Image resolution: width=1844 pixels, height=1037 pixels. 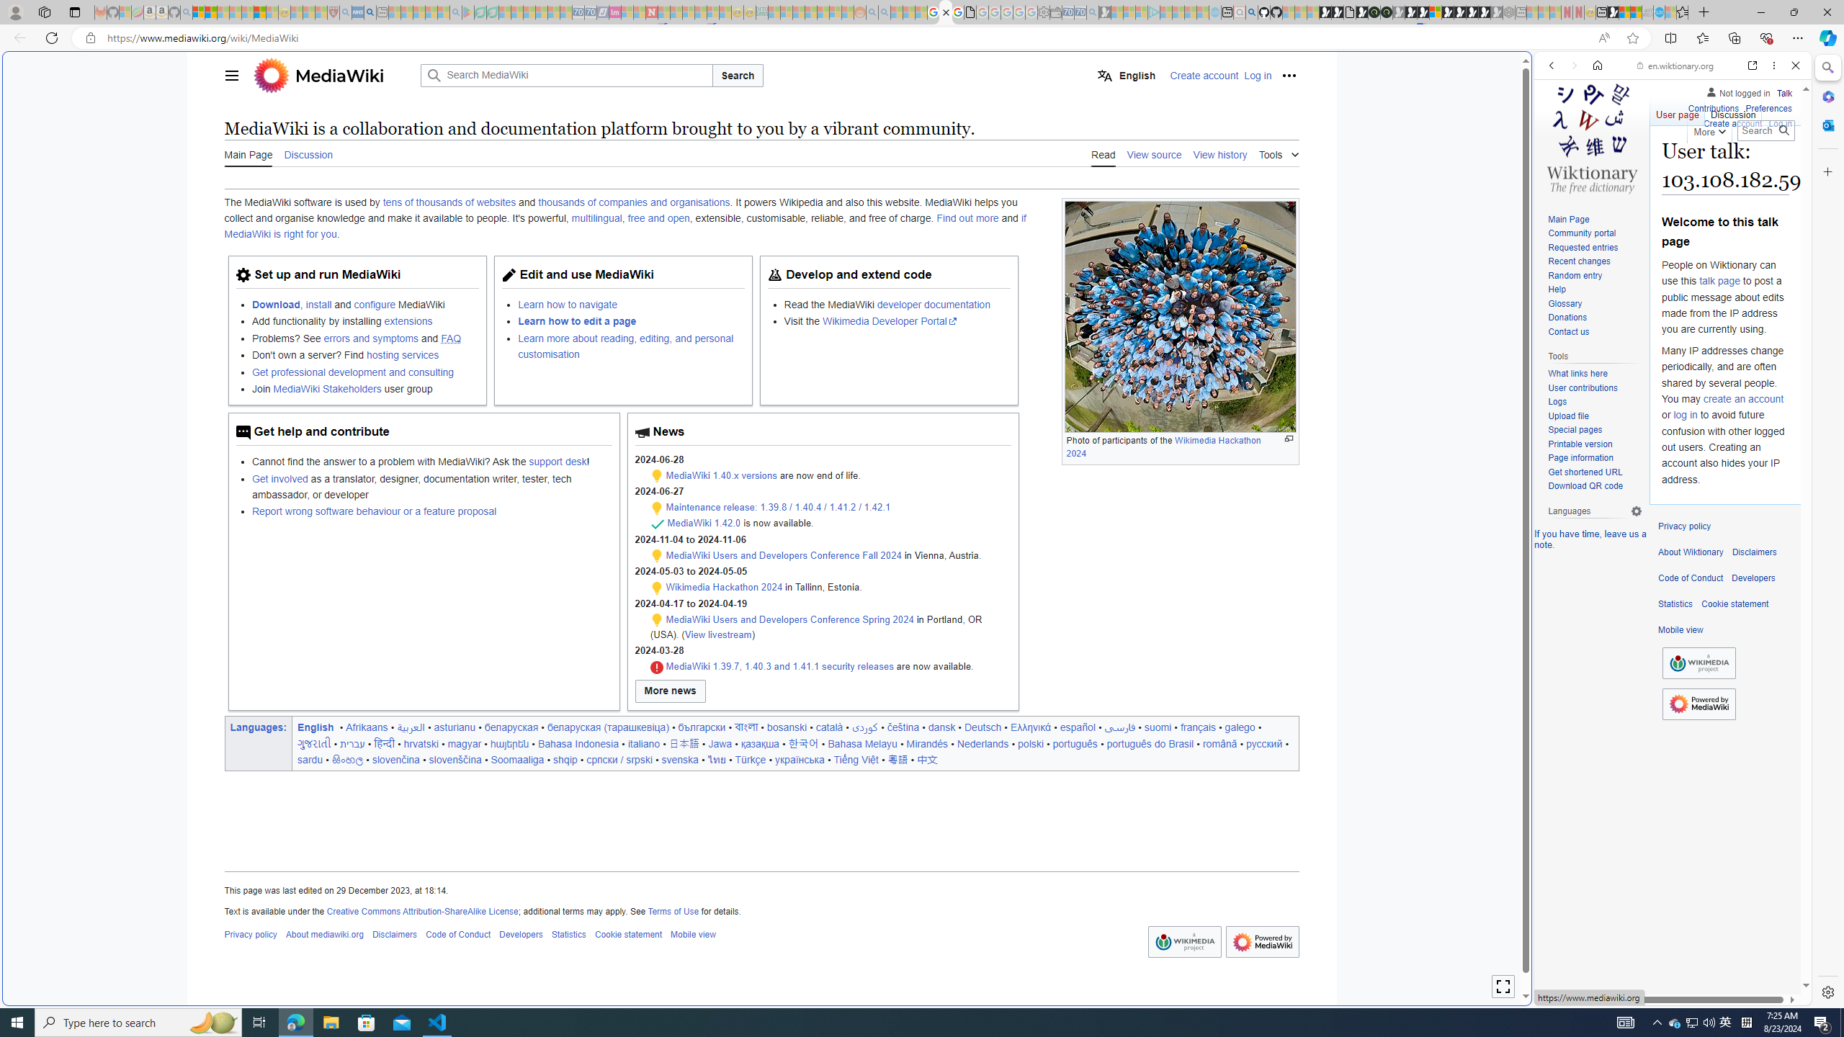 What do you see at coordinates (631, 304) in the screenshot?
I see `Learn how to navigate` at bounding box center [631, 304].